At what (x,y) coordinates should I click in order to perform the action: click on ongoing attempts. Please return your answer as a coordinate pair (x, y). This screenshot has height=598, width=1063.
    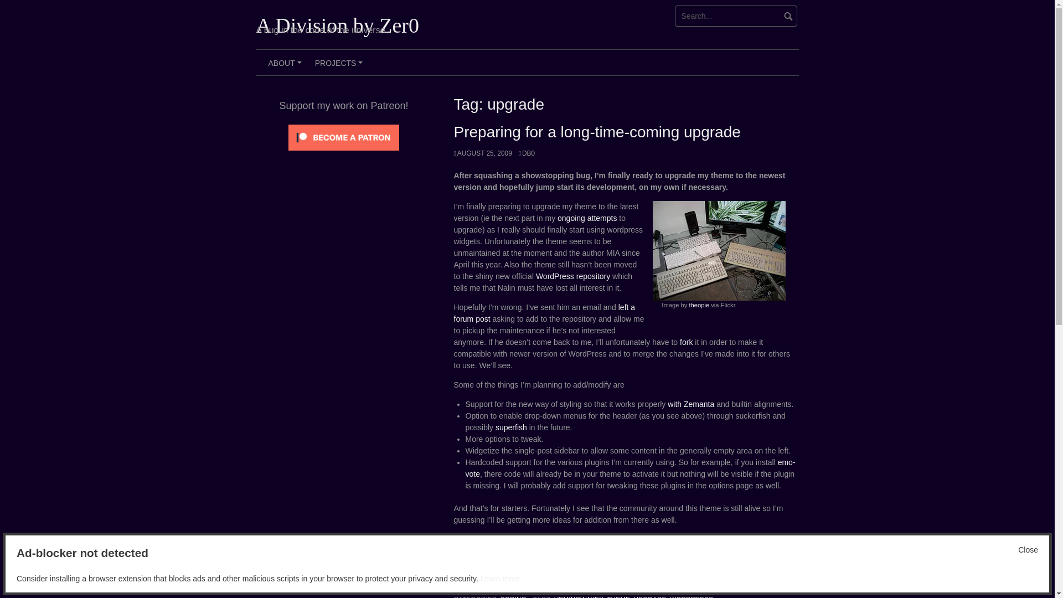
    Looking at the image, I should click on (587, 218).